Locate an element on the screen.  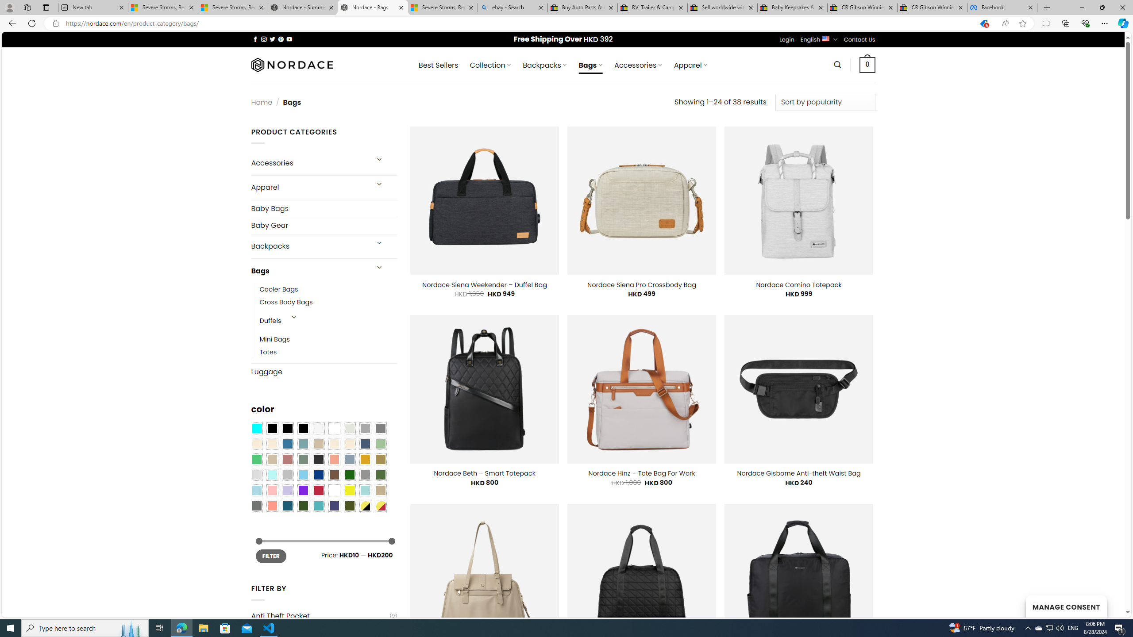
Nordace - Bags is located at coordinates (373, 8).